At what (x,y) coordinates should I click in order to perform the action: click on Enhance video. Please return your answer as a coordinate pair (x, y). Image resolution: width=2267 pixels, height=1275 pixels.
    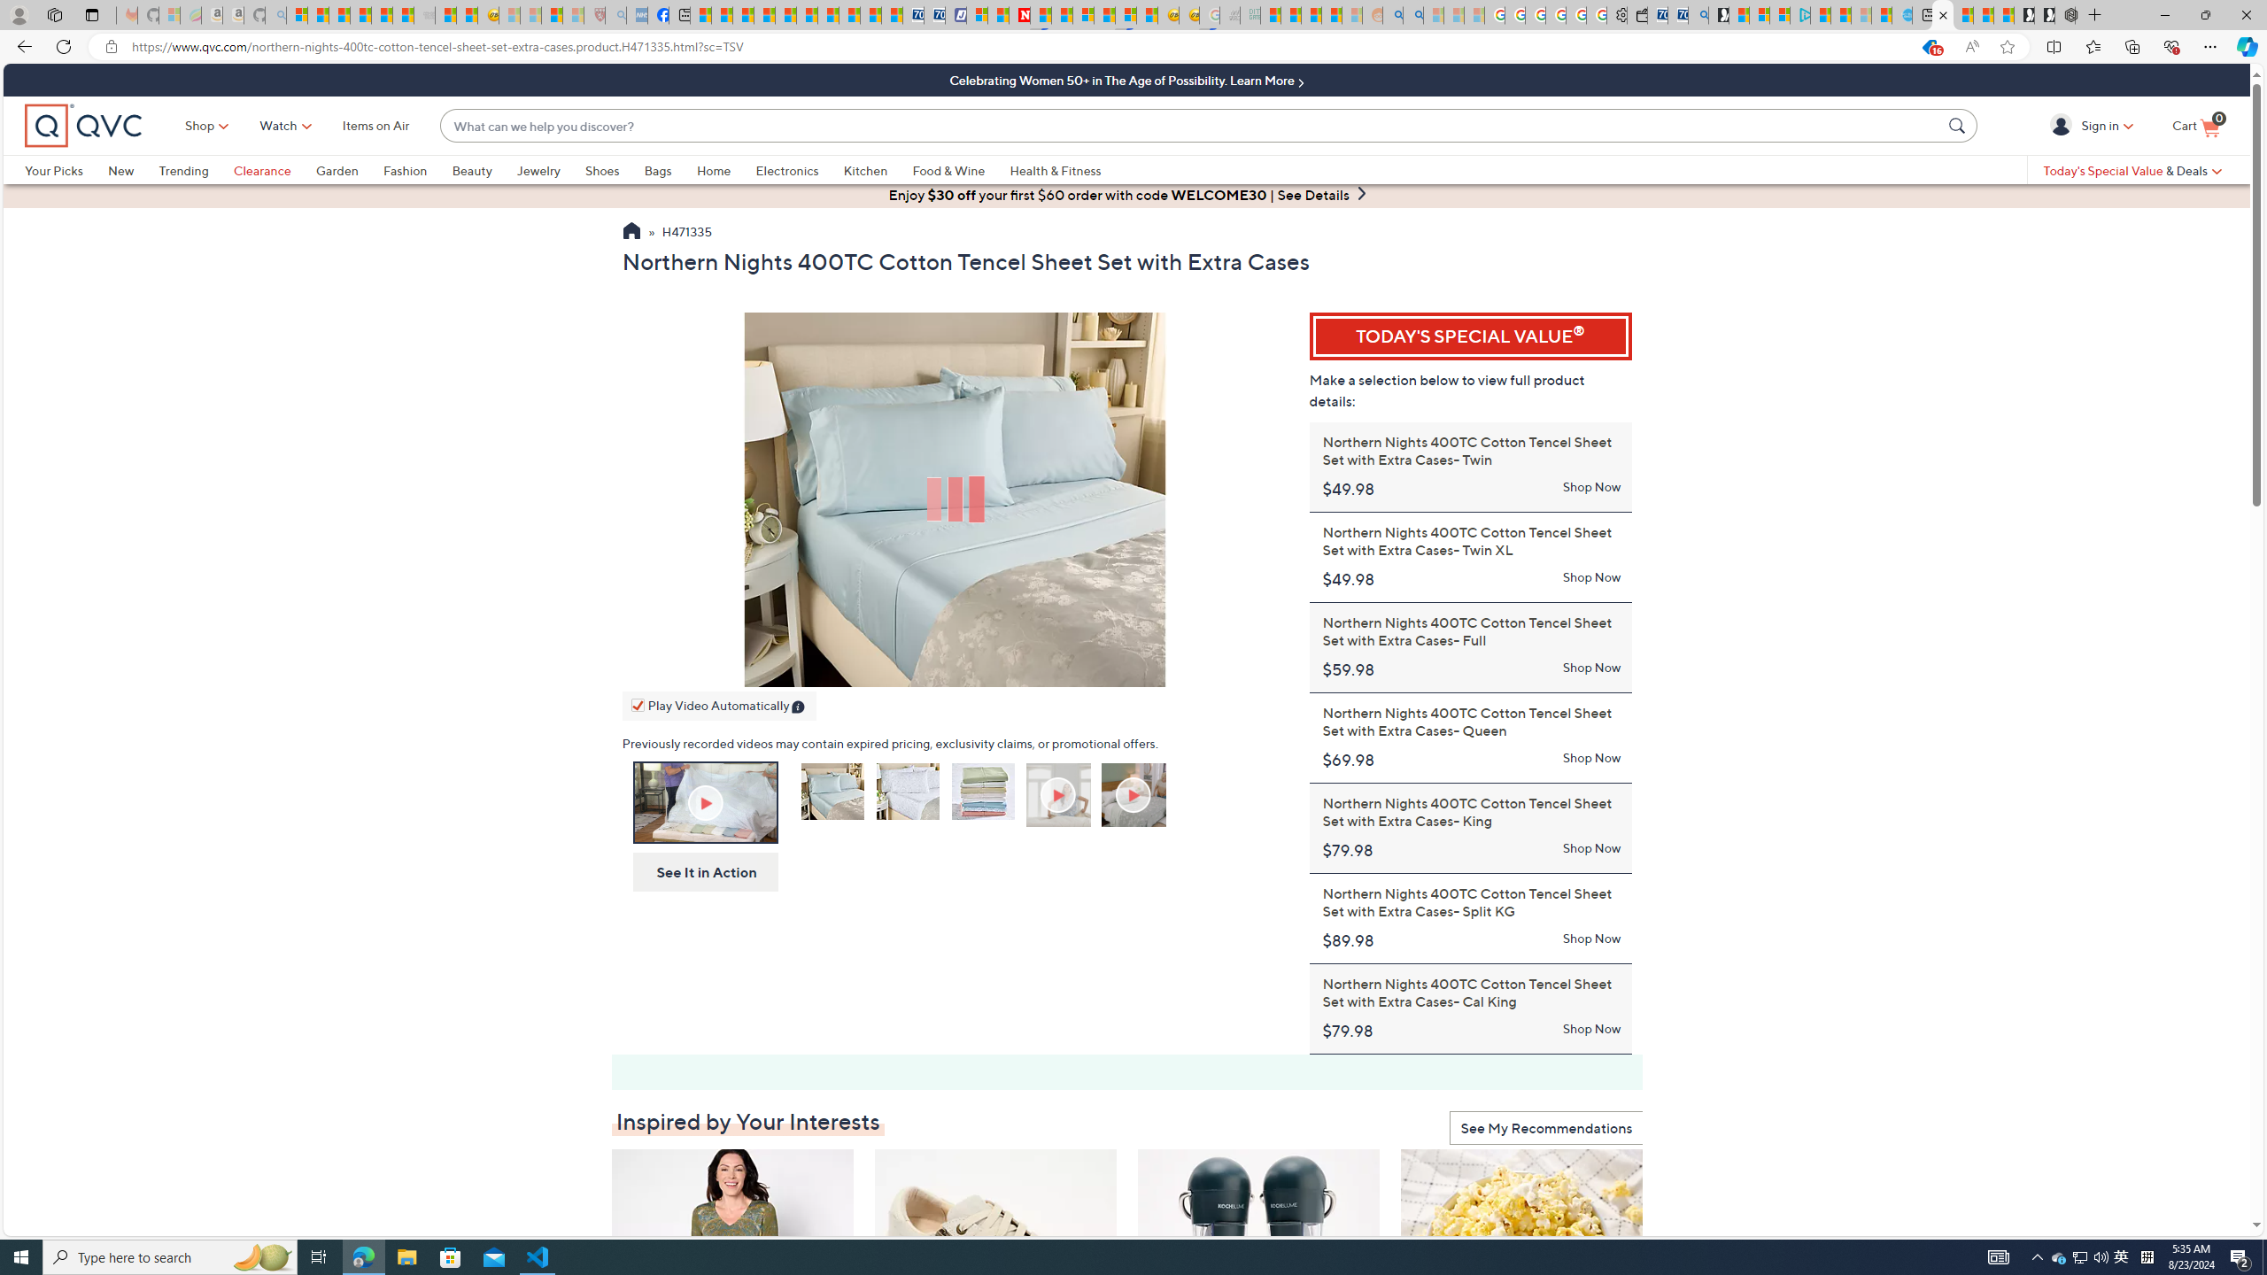
    Looking at the image, I should click on (1971, 47).